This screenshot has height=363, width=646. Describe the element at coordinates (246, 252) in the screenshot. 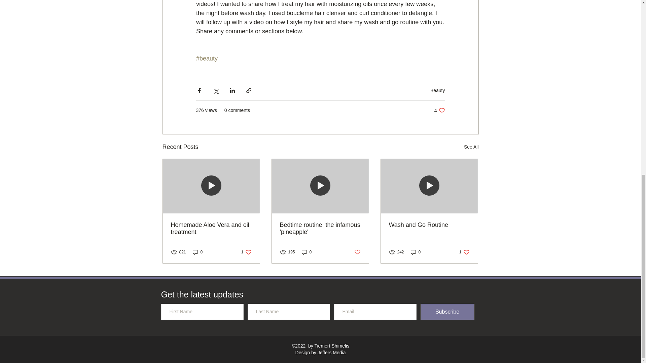

I see `Post not marked as liked` at that location.